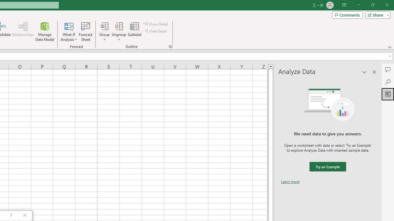 Image resolution: width=394 pixels, height=221 pixels. I want to click on Relationships, so click(23, 31).